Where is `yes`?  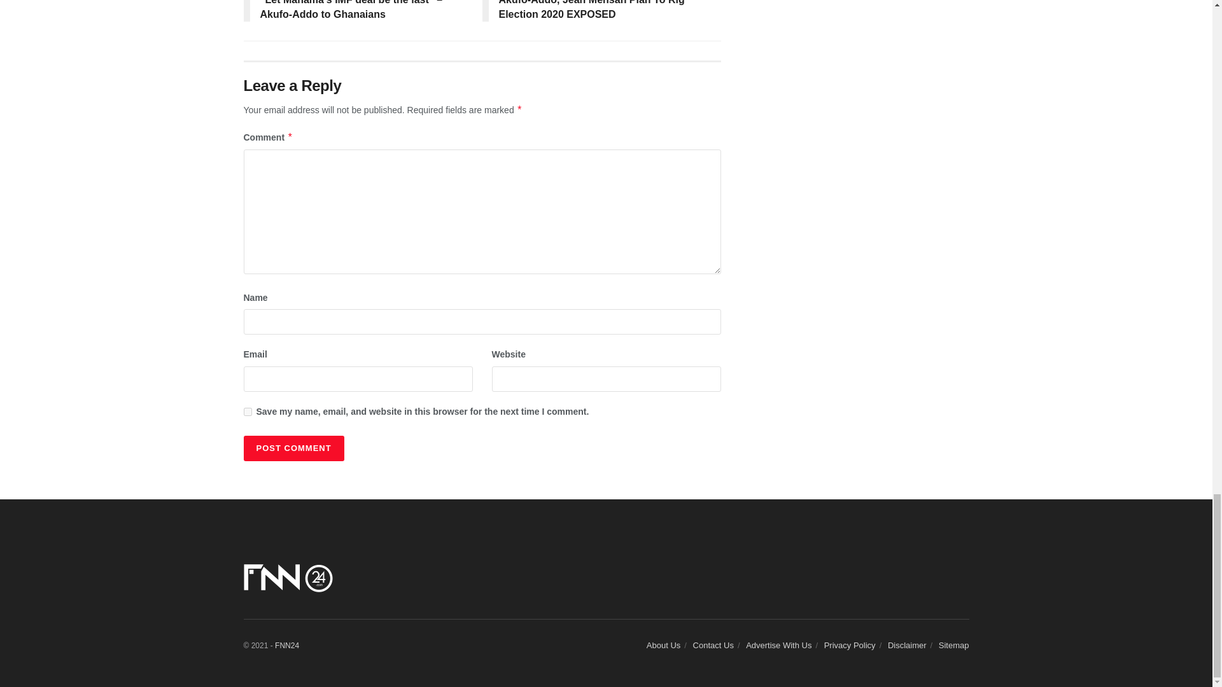 yes is located at coordinates (247, 412).